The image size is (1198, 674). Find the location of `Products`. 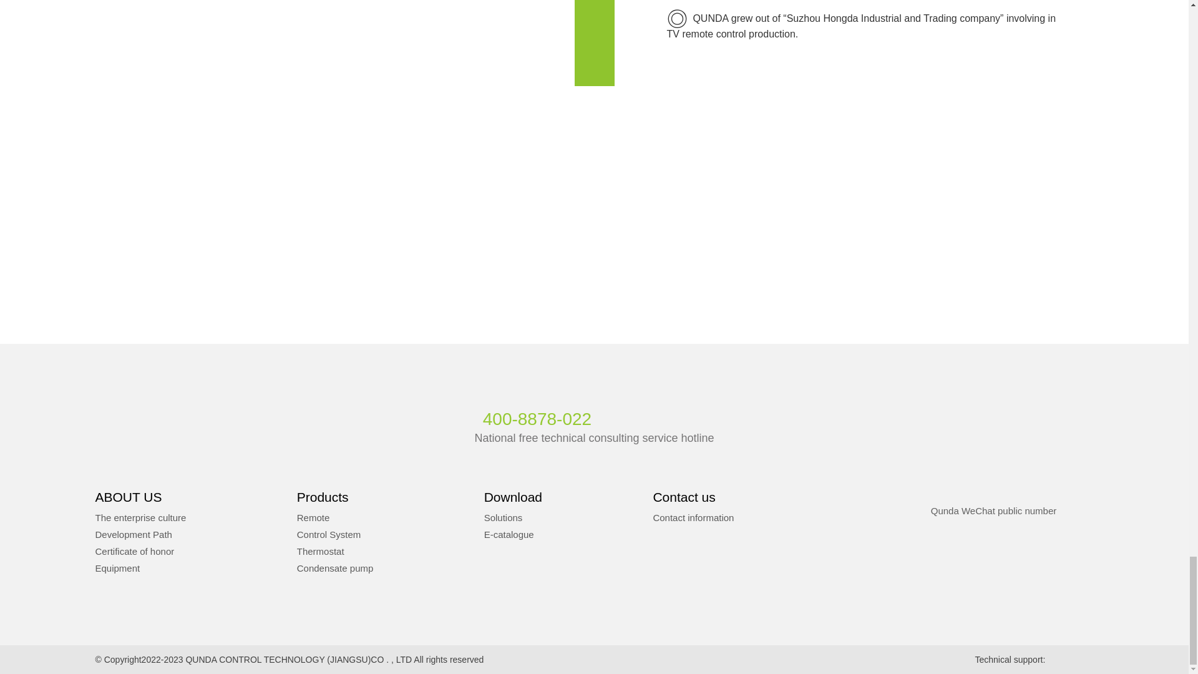

Products is located at coordinates (323, 497).